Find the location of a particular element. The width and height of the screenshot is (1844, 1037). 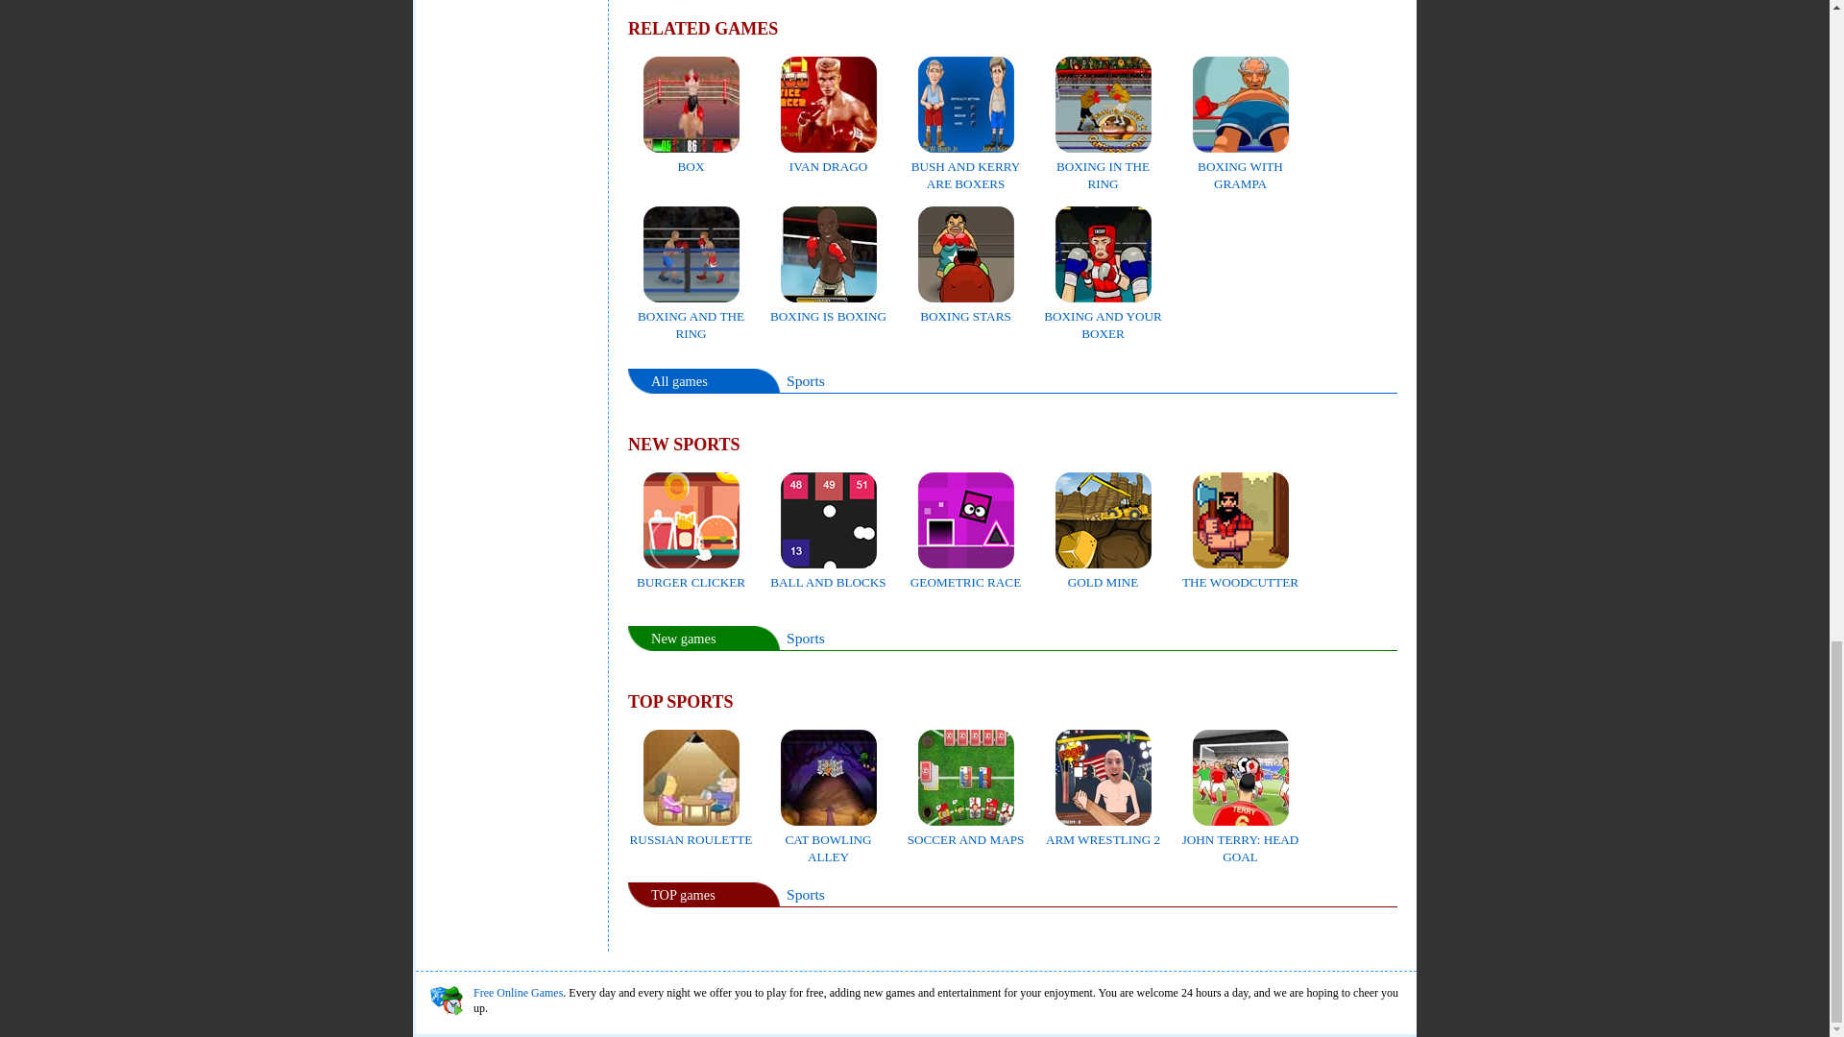

BOXING IS BOXING is located at coordinates (828, 307).